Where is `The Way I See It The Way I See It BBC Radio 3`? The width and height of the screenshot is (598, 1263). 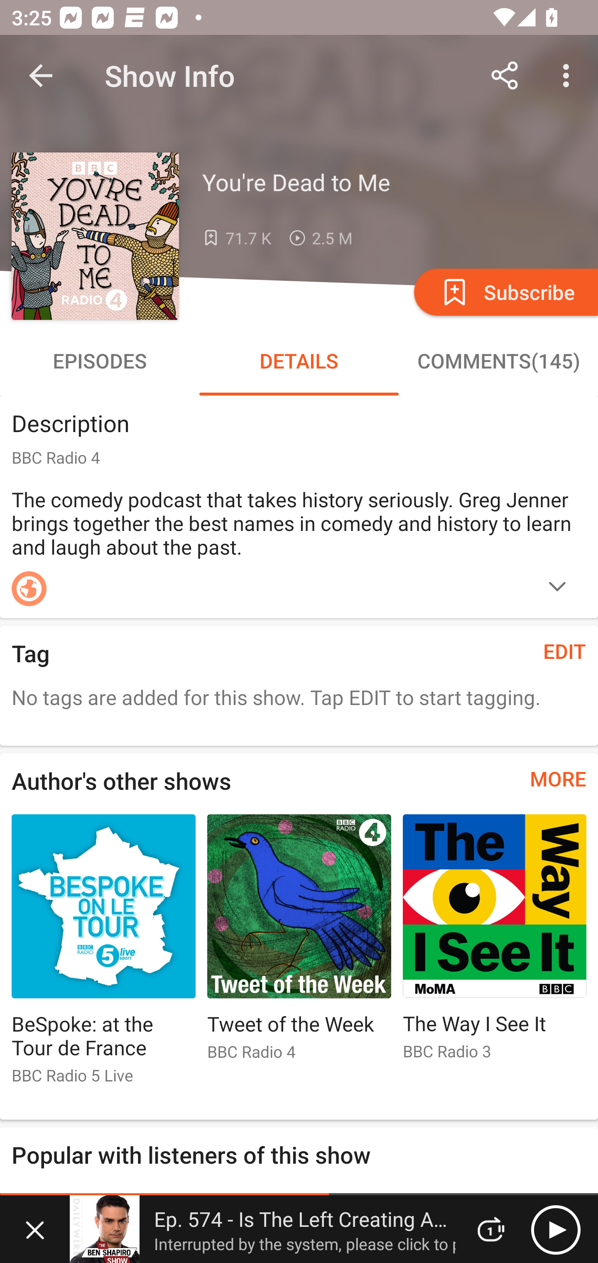 The Way I See It The Way I See It BBC Radio 3 is located at coordinates (495, 944).